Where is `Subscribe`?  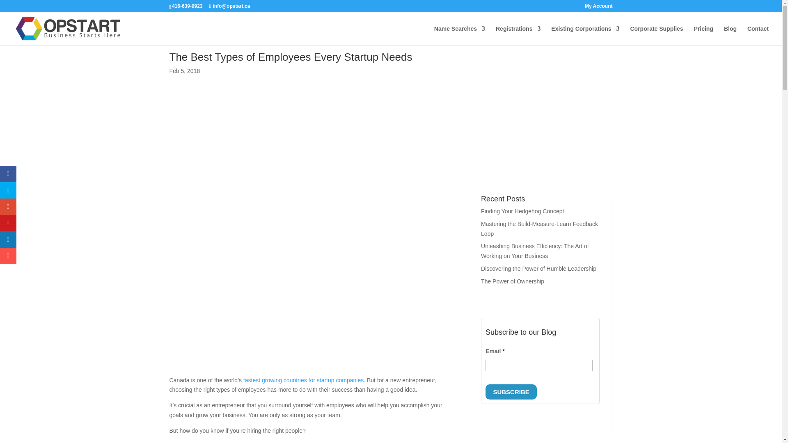
Subscribe is located at coordinates (511, 392).